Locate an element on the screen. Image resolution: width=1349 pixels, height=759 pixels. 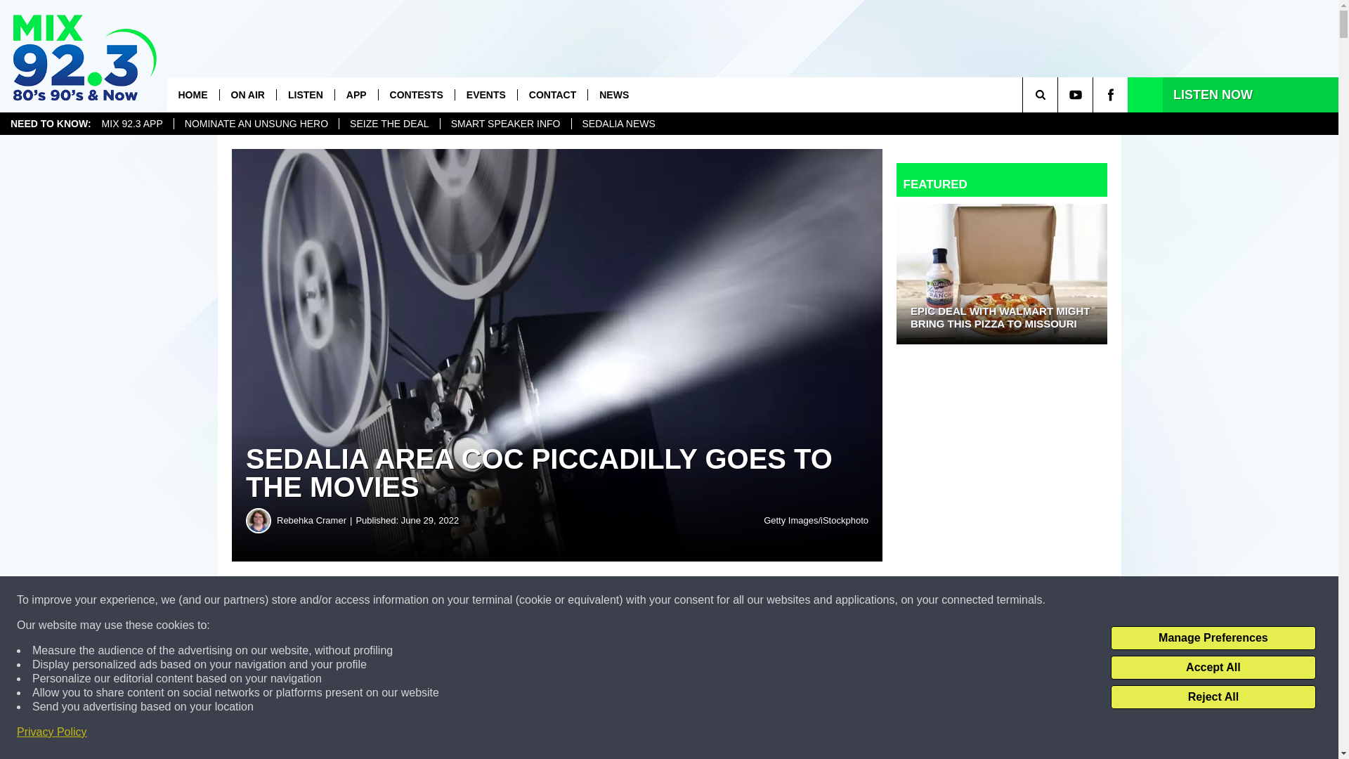
HOME is located at coordinates (193, 94).